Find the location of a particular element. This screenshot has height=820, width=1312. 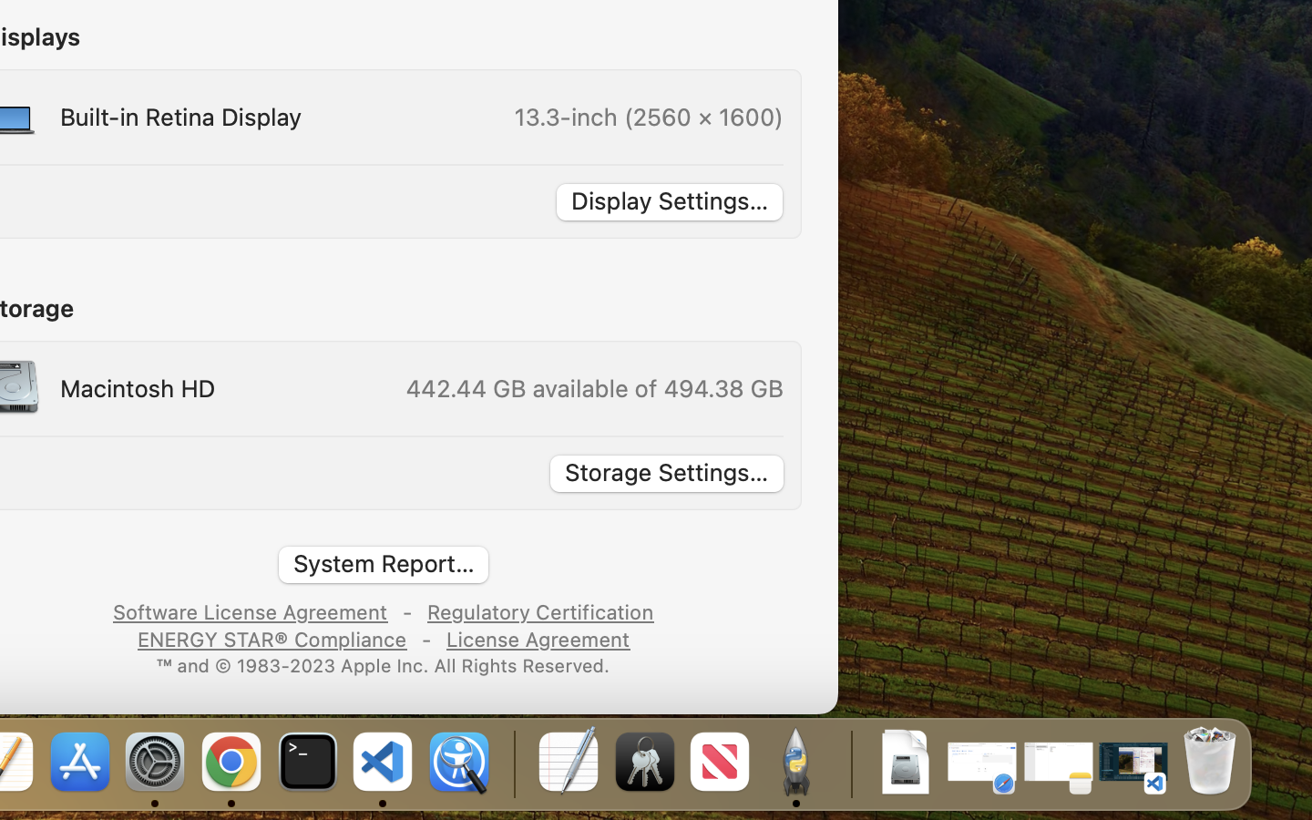

™ and © 1983-2023 Apple Inc. All Rights Reserved. is located at coordinates (384, 664).